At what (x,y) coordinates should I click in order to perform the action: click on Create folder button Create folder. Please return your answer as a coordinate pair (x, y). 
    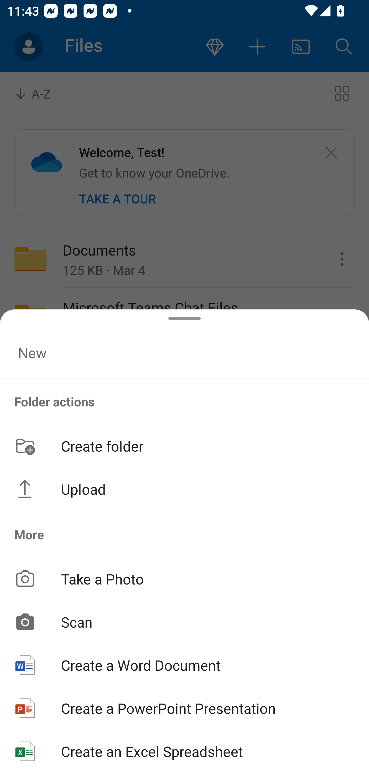
    Looking at the image, I should click on (184, 445).